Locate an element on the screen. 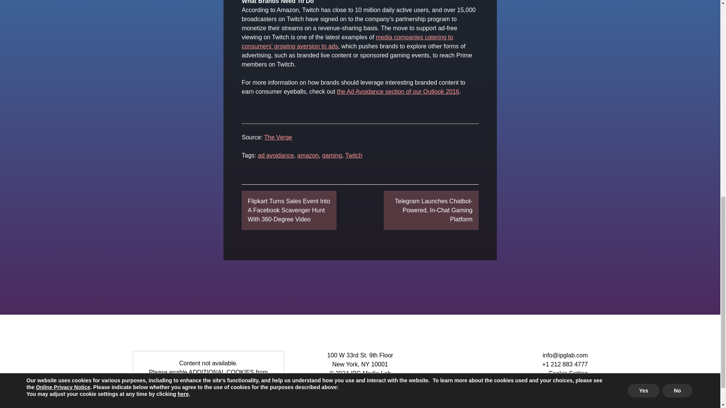 The width and height of the screenshot is (726, 408). Twitter is located at coordinates (544, 402).